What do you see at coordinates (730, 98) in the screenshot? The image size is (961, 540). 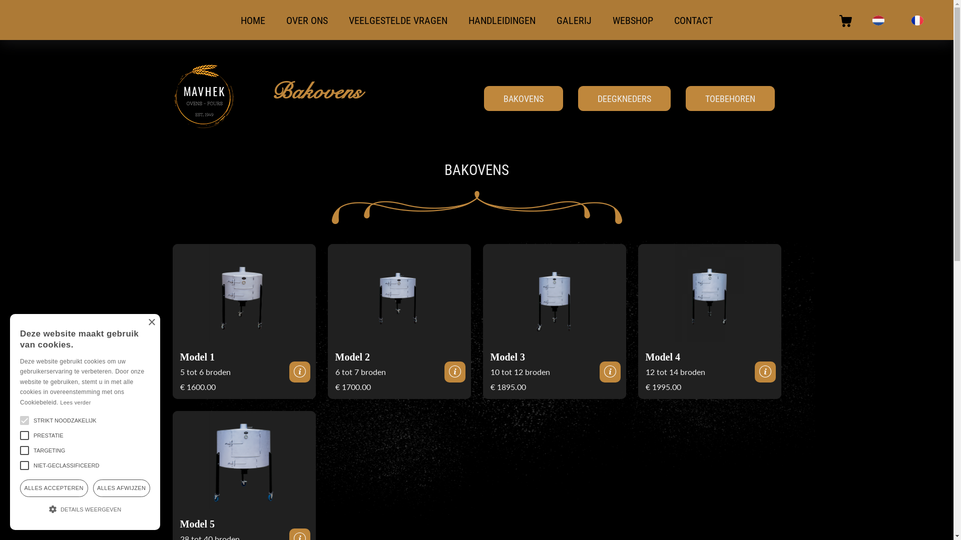 I see `TOEBEHOREN` at bounding box center [730, 98].